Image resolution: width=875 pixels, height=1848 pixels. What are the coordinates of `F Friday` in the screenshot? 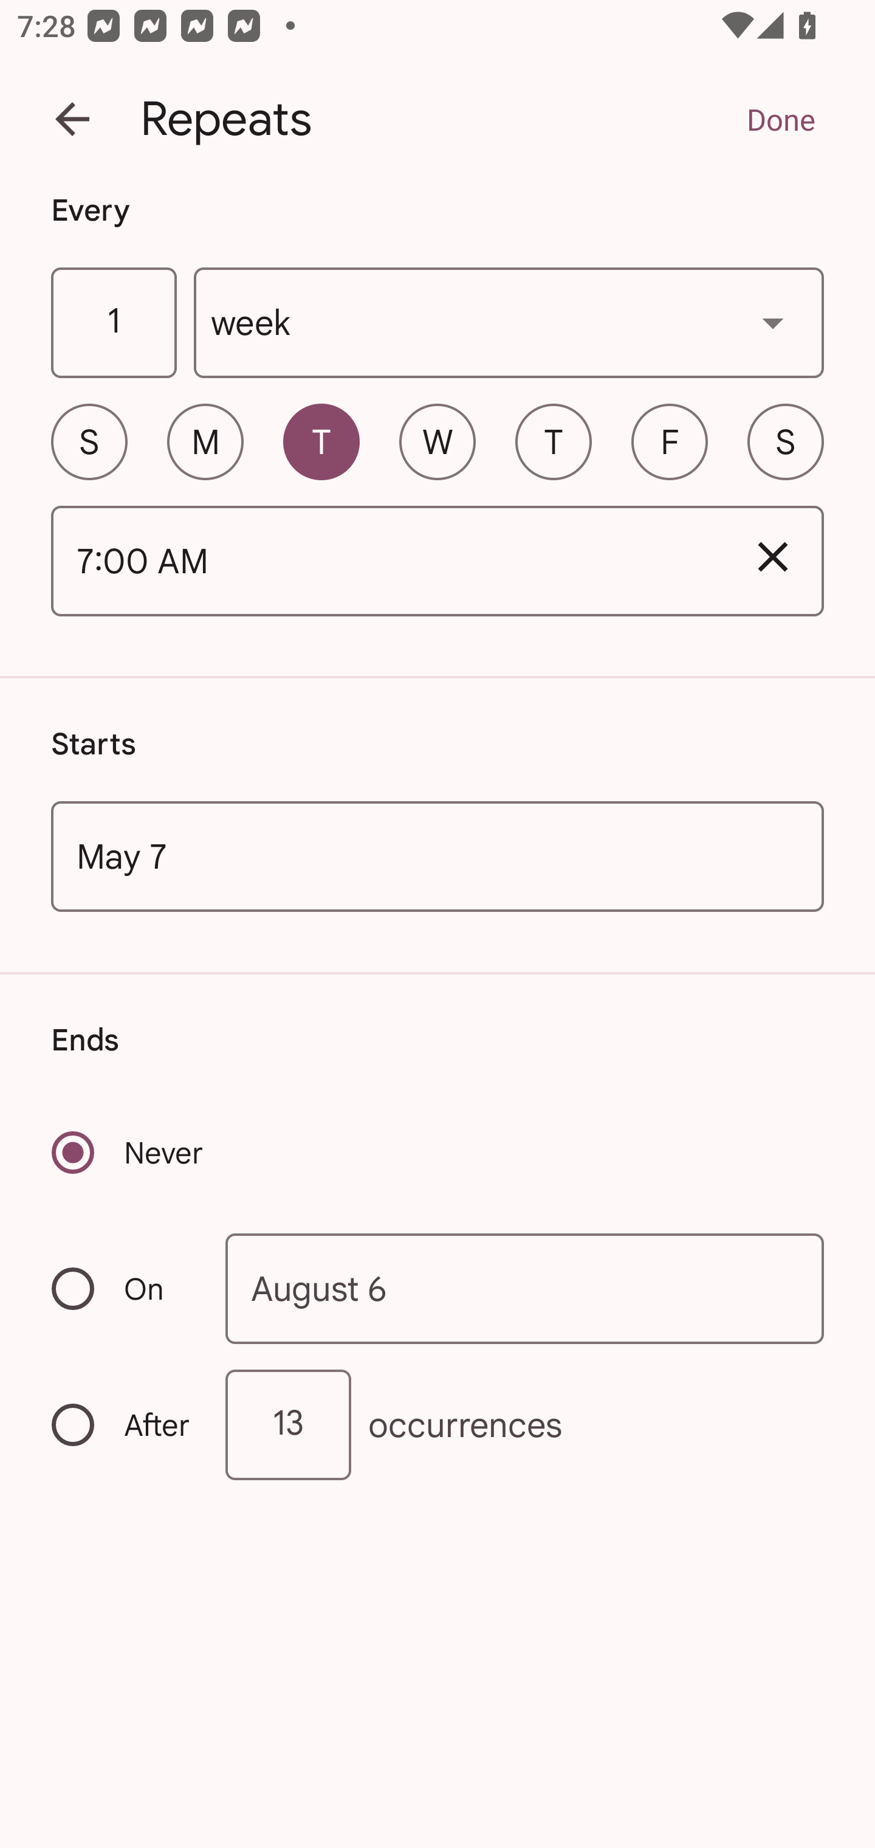 It's located at (670, 441).